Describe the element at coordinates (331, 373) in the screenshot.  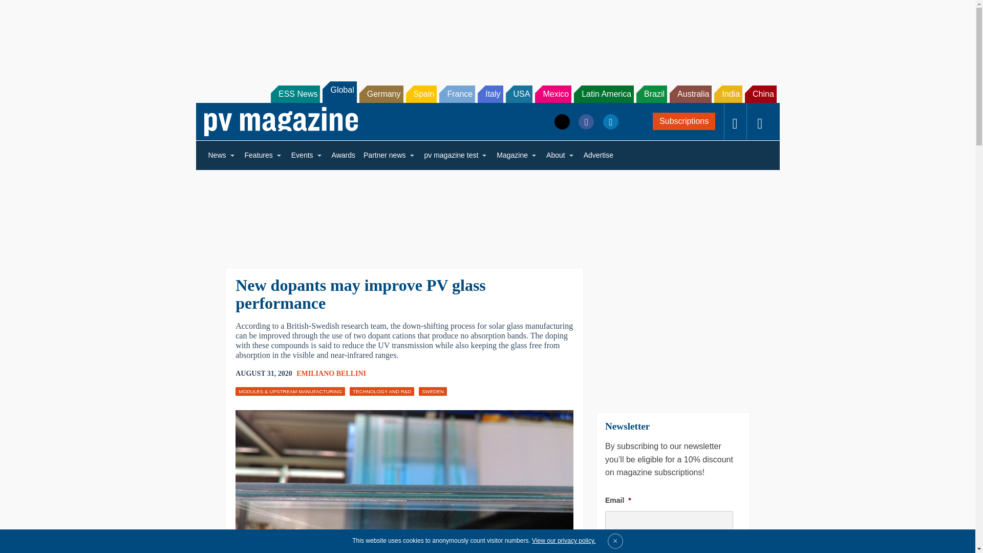
I see `Posts by Emiliano Bellini` at that location.